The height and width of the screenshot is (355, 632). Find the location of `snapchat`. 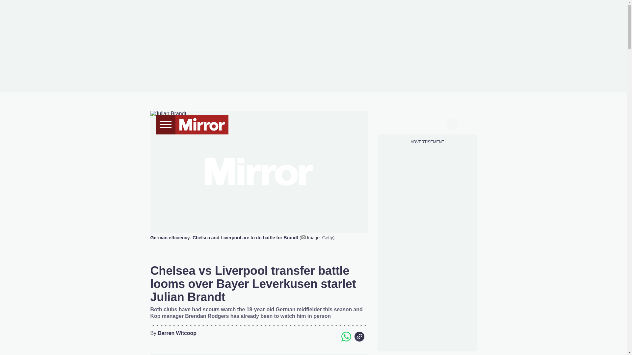

snapchat is located at coordinates (439, 124).